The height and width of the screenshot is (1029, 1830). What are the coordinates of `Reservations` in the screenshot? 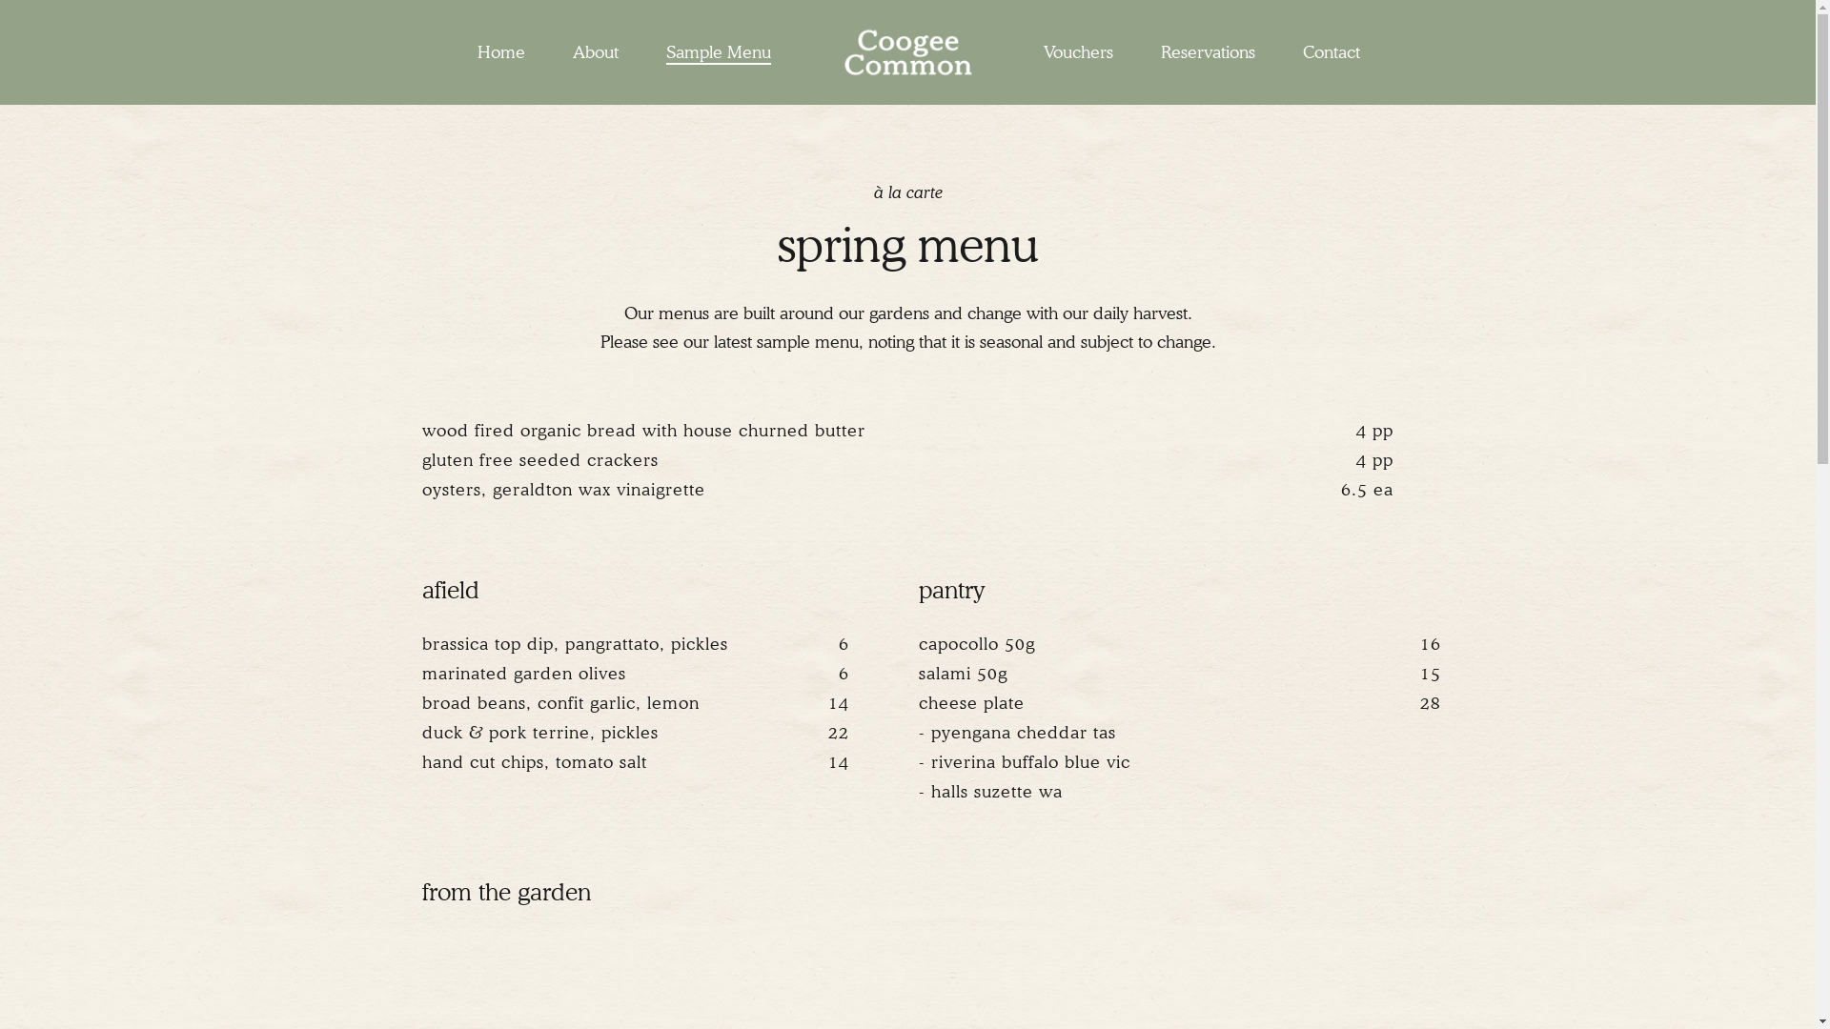 It's located at (1209, 52).